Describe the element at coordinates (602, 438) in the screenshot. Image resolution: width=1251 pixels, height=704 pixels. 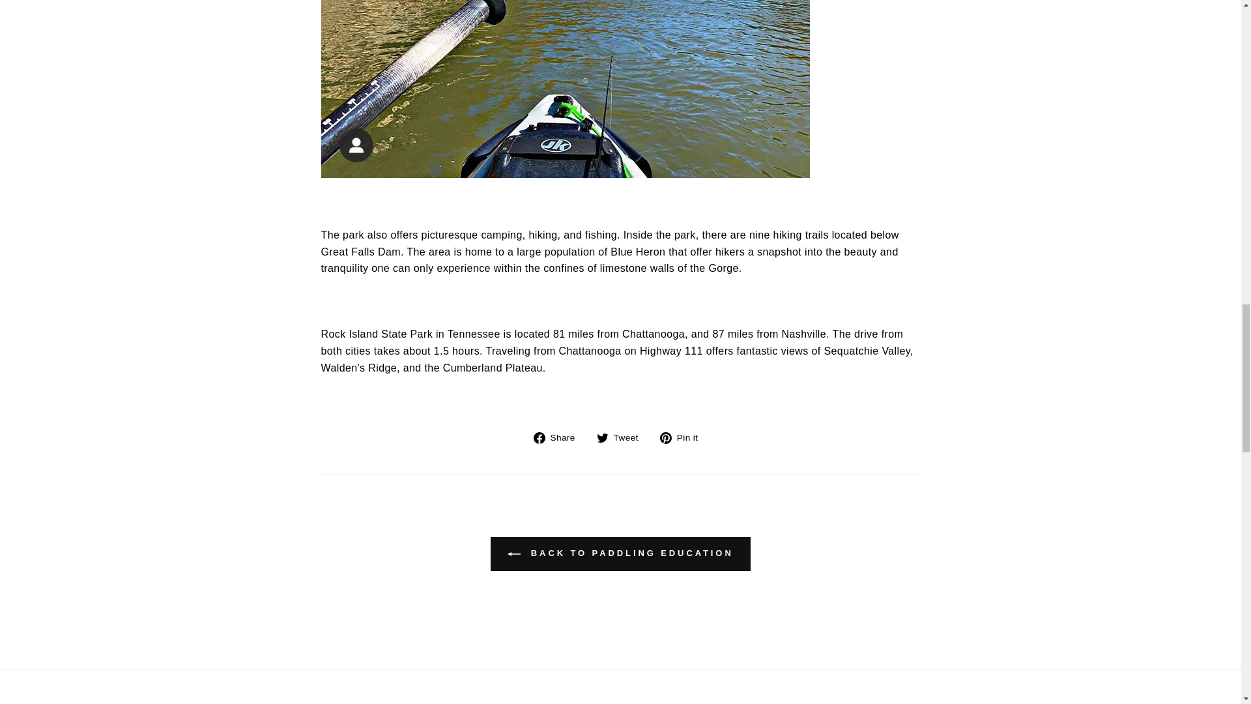
I see `twitter` at that location.